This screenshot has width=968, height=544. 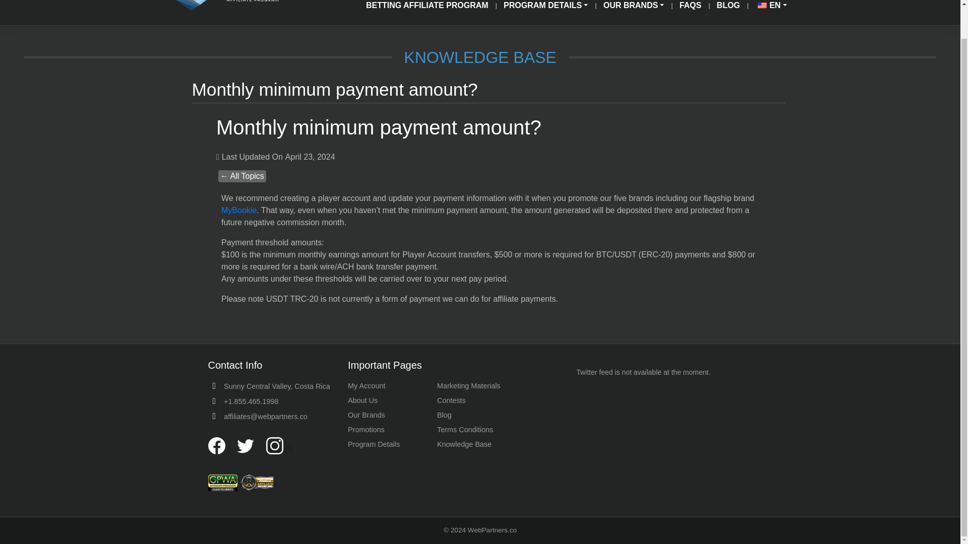 I want to click on Blog, so click(x=725, y=8).